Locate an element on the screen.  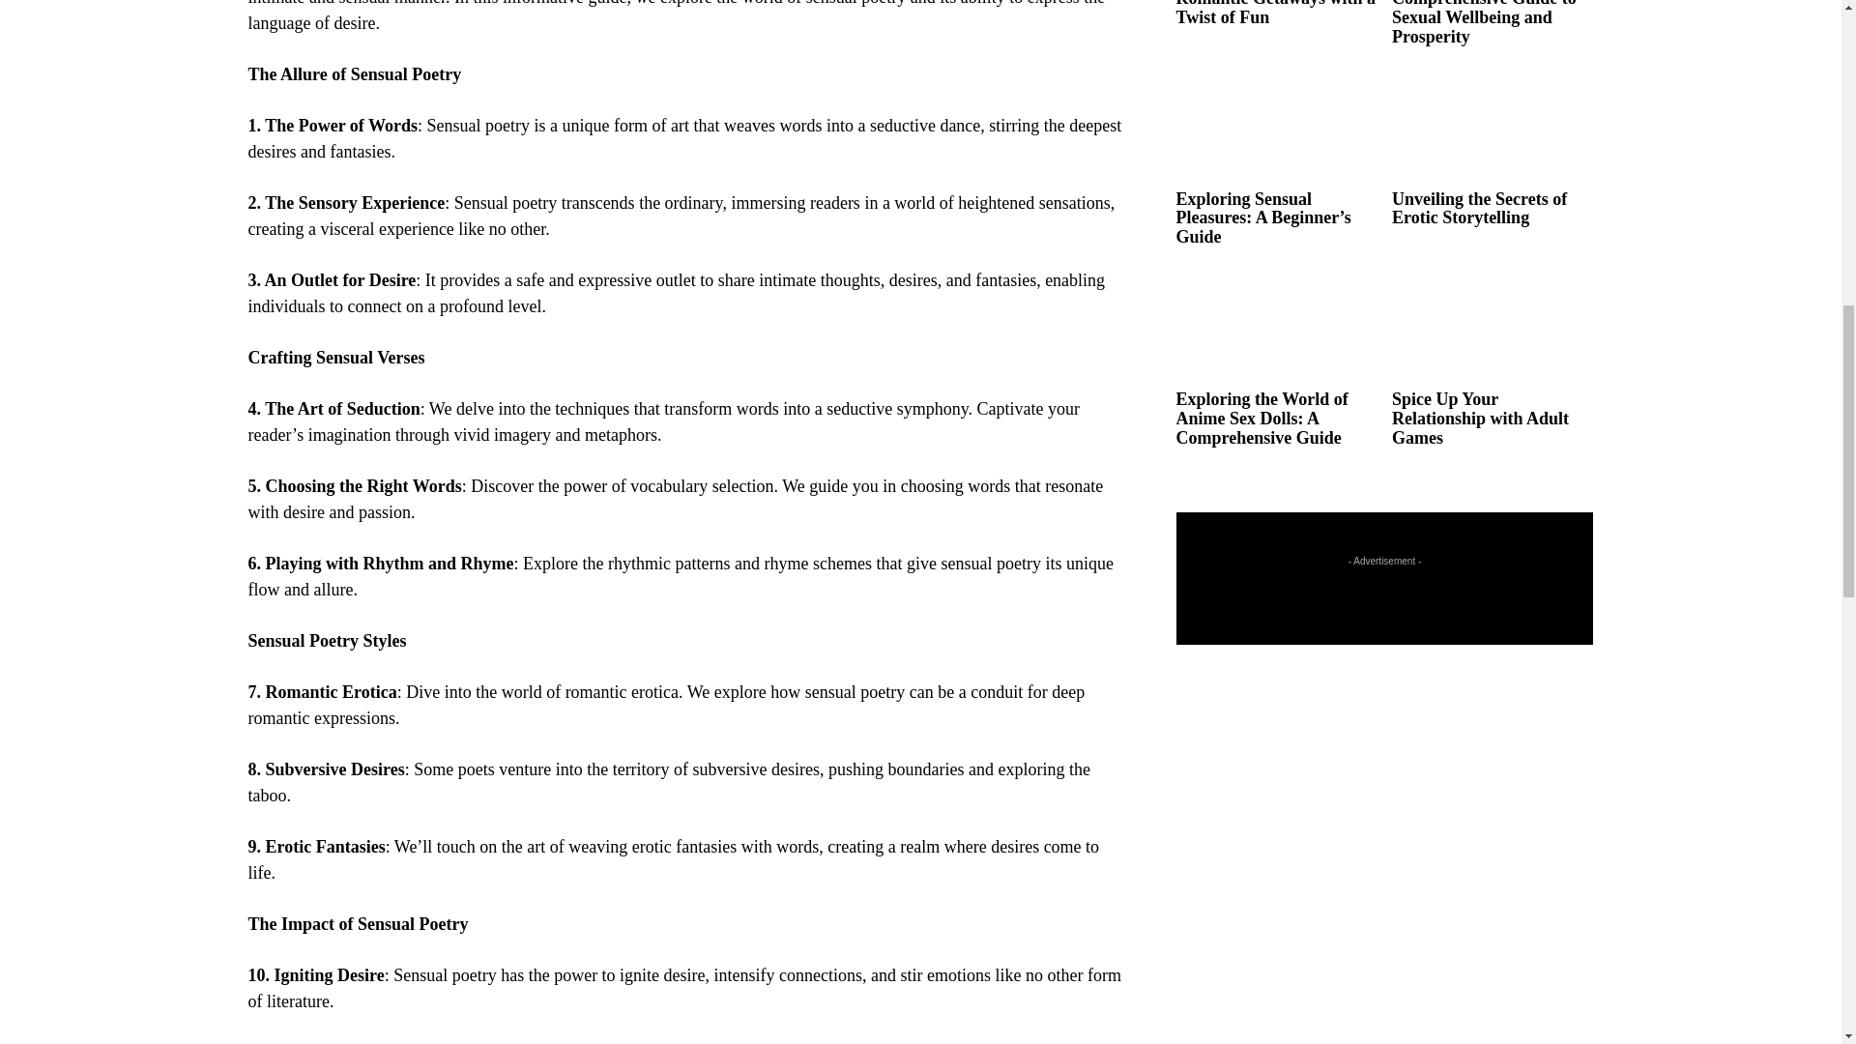
Laugh, Play, Love: Romantic Getaways with a Twist of Fun is located at coordinates (1274, 14).